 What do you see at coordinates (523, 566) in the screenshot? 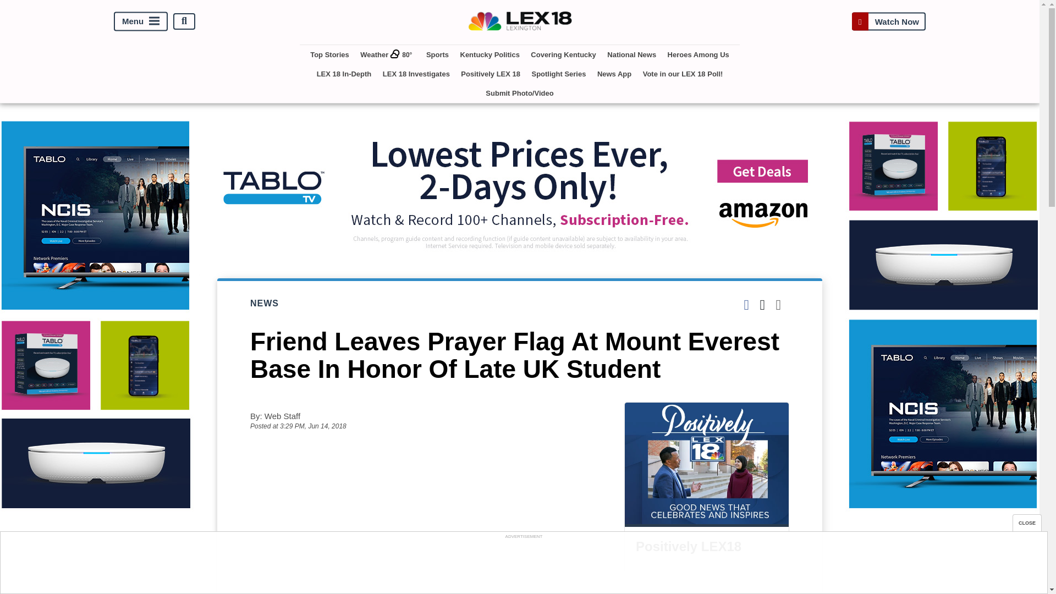
I see `3rd party ad content` at bounding box center [523, 566].